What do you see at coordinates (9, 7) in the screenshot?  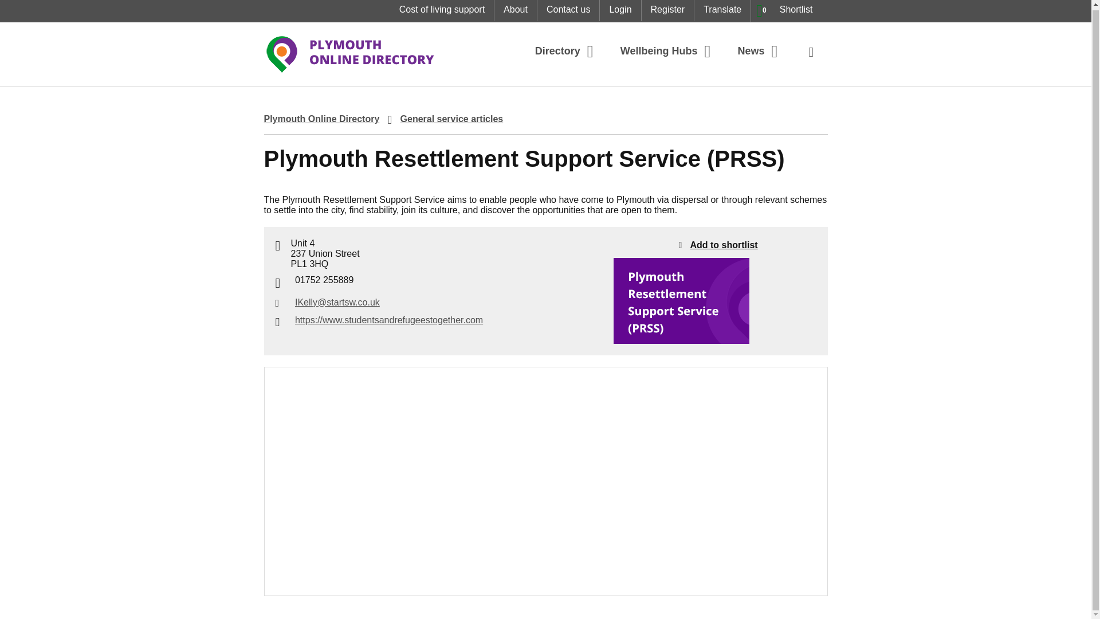 I see `Contact us` at bounding box center [9, 7].